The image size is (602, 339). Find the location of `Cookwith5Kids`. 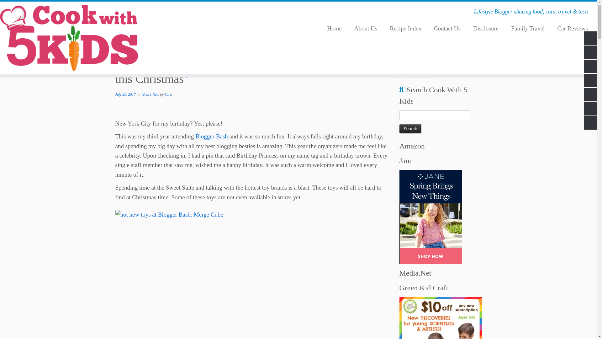

Cookwith5Kids is located at coordinates (123, 45).